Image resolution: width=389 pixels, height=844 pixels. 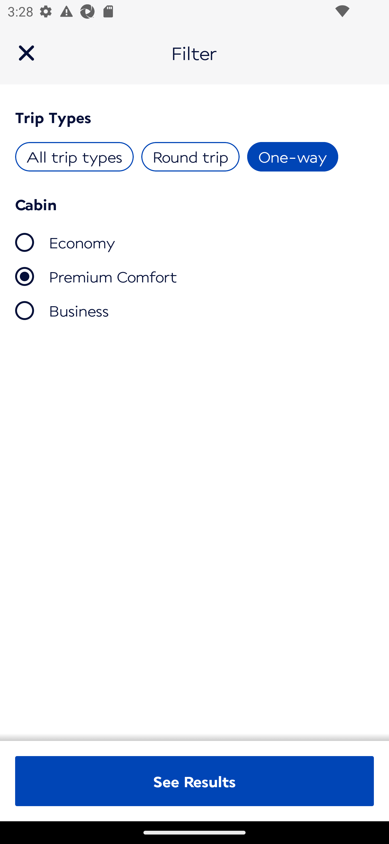 I want to click on See Results, so click(x=194, y=781).